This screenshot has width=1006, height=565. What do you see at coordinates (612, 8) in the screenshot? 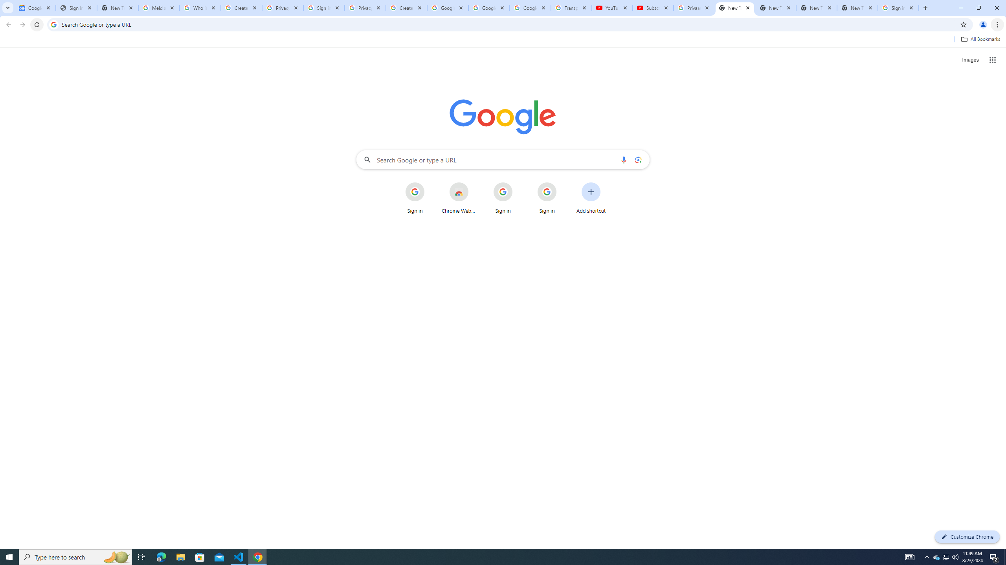
I see `YouTube` at bounding box center [612, 8].